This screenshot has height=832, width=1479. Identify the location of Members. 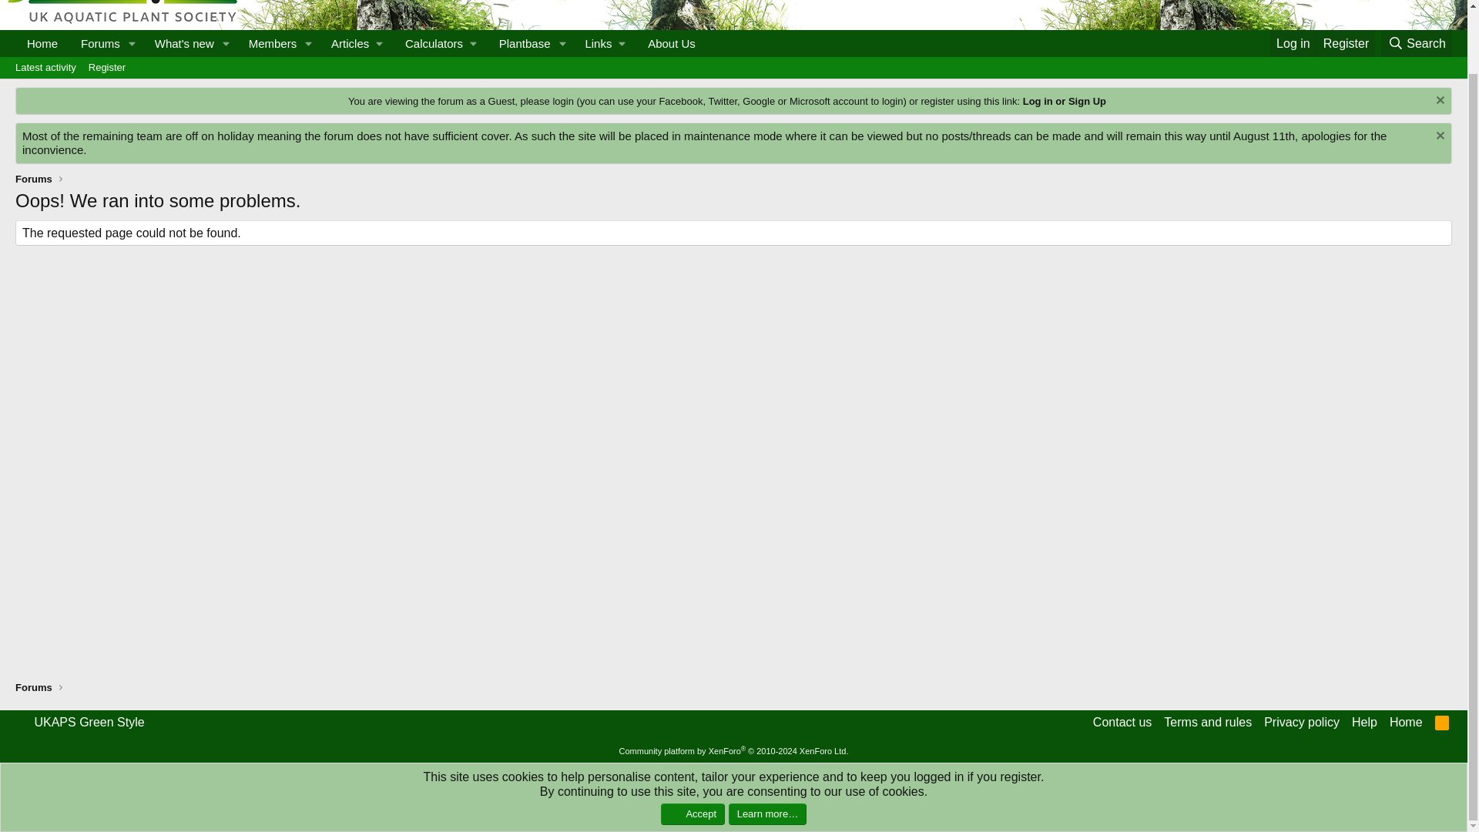
(1417, 43).